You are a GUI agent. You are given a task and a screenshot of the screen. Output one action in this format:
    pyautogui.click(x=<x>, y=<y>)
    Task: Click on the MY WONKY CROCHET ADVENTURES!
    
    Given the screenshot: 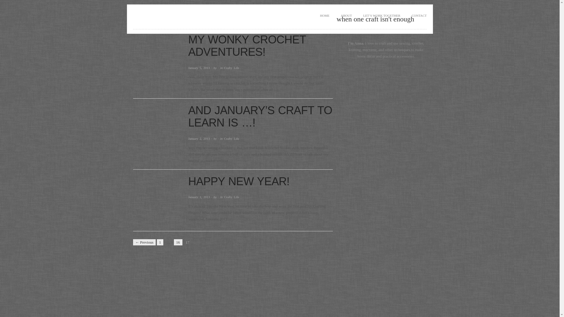 What is the action you would take?
    pyautogui.click(x=247, y=46)
    